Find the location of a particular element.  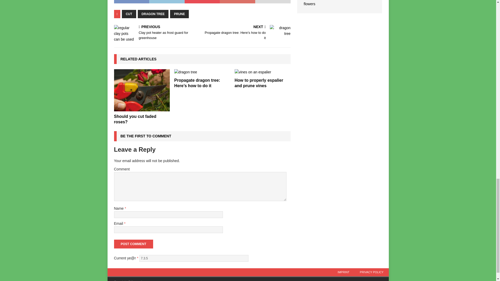

CUT is located at coordinates (135, 119).